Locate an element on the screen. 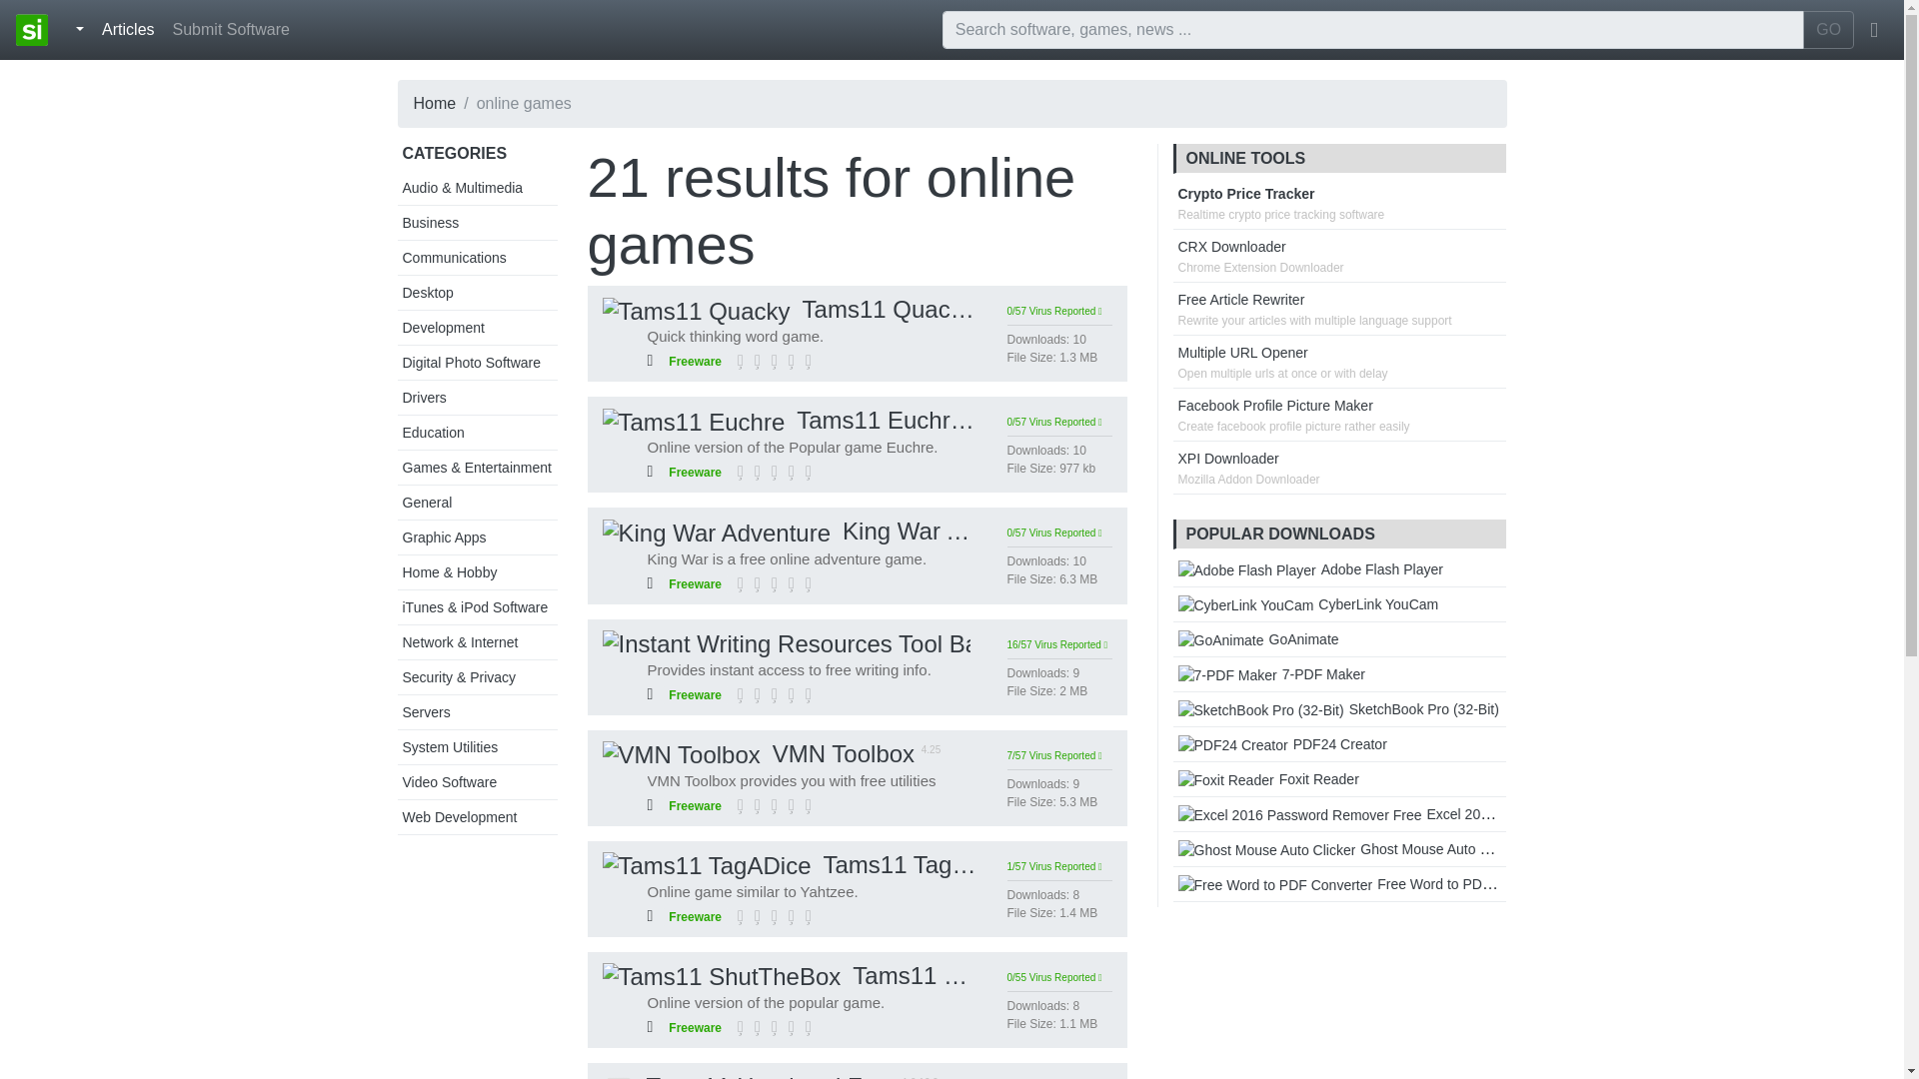 Image resolution: width=1919 pixels, height=1079 pixels. Graphic Apps is located at coordinates (443, 538).